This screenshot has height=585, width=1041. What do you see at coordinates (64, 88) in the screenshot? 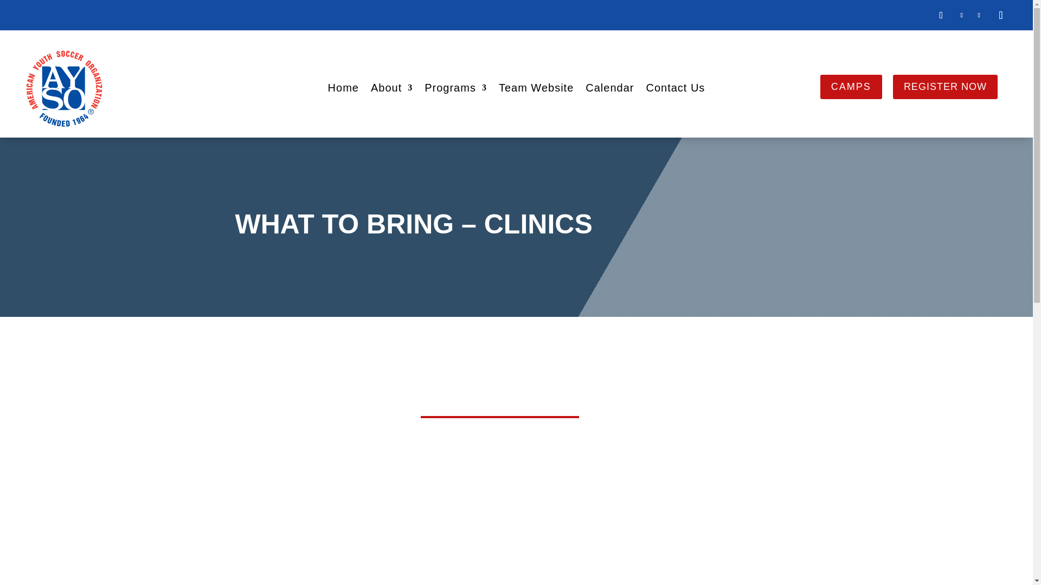
I see `cropped-AYSO-LOGO.png` at bounding box center [64, 88].